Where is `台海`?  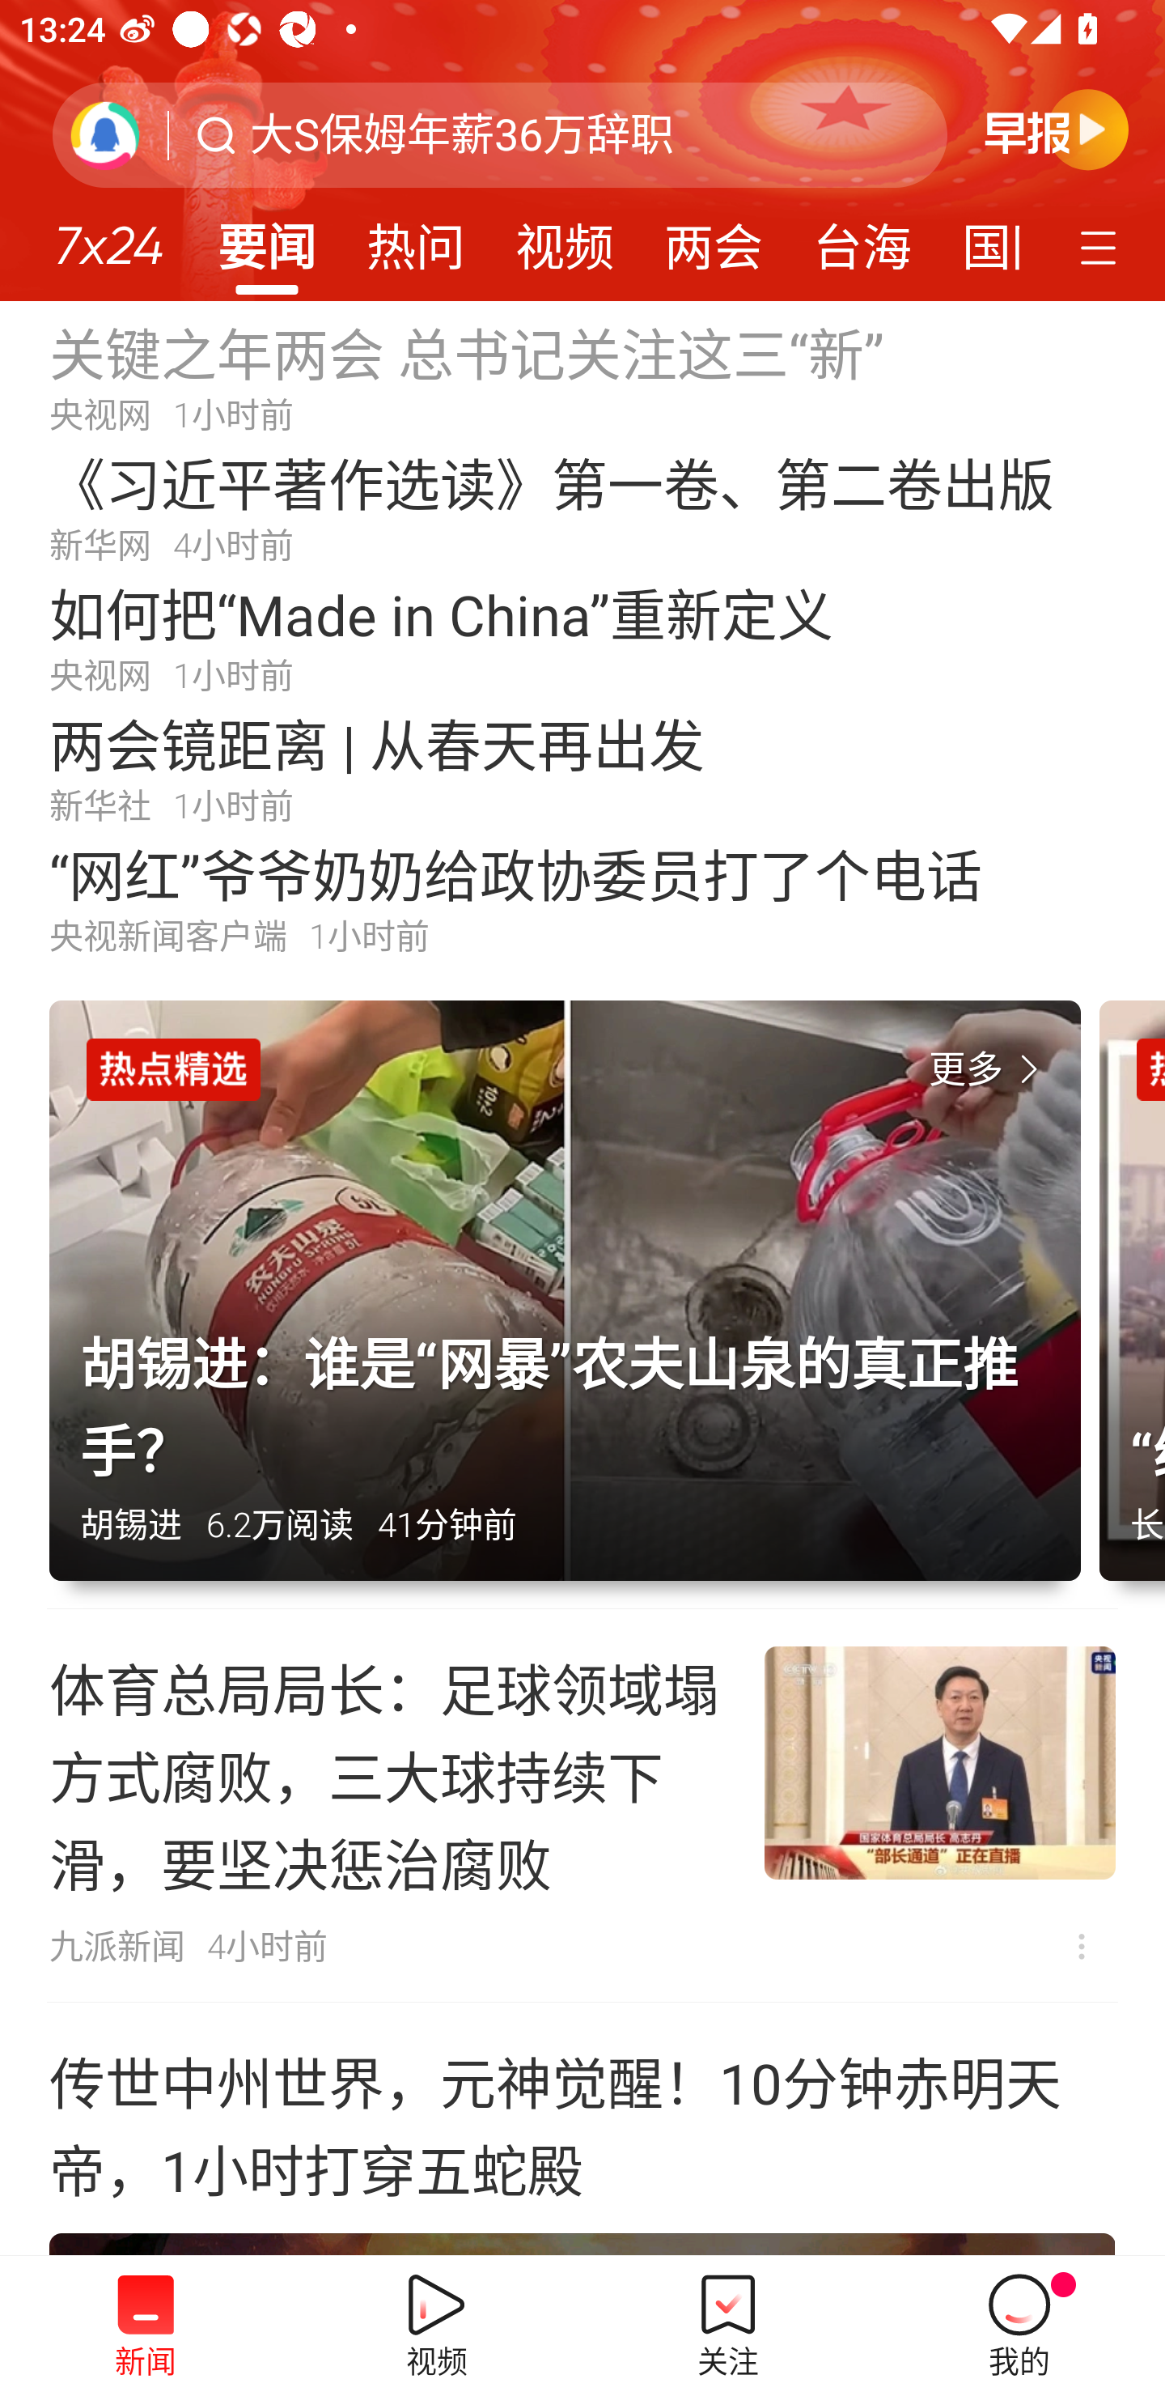 台海 is located at coordinates (862, 238).